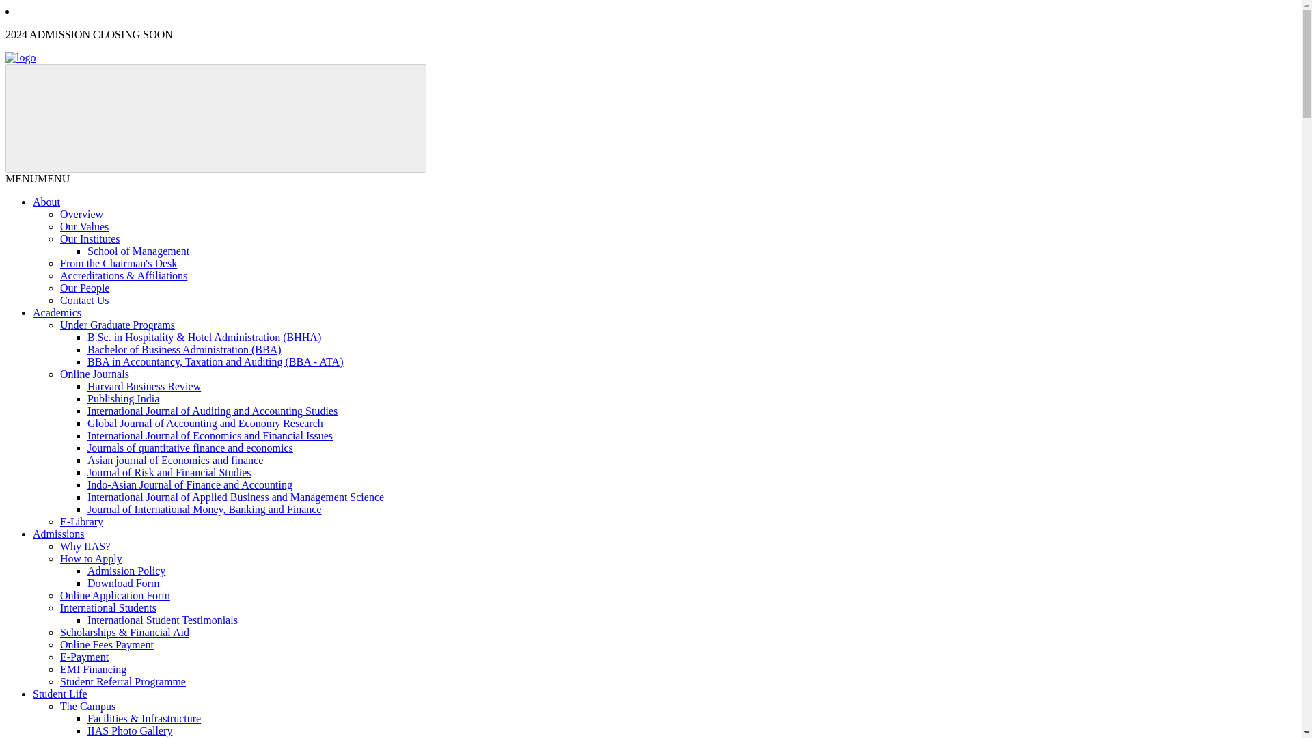  What do you see at coordinates (169, 471) in the screenshot?
I see `Journal of Risk and Financial Studies` at bounding box center [169, 471].